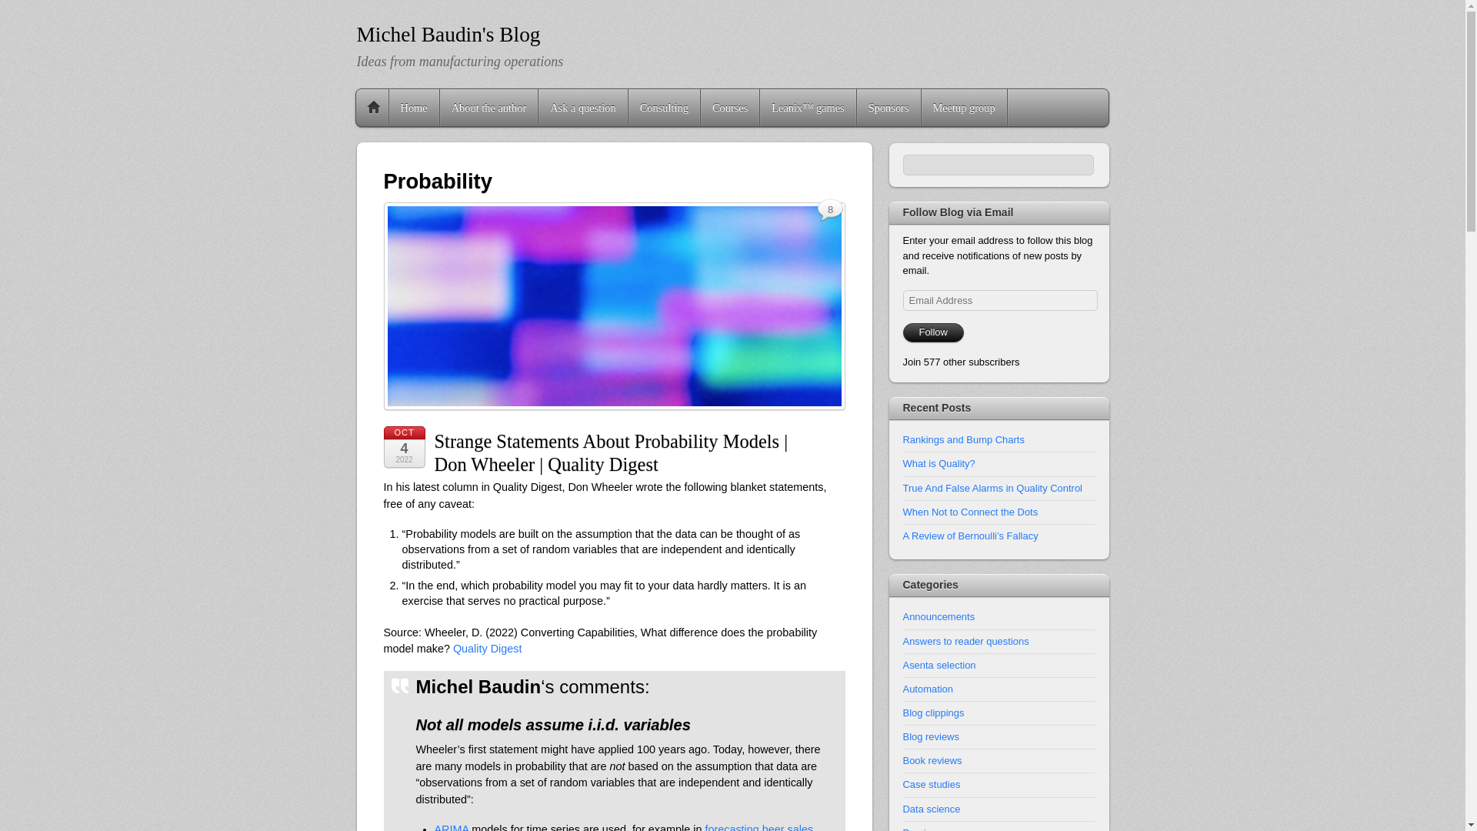 The image size is (1477, 831). I want to click on Home, so click(414, 108).